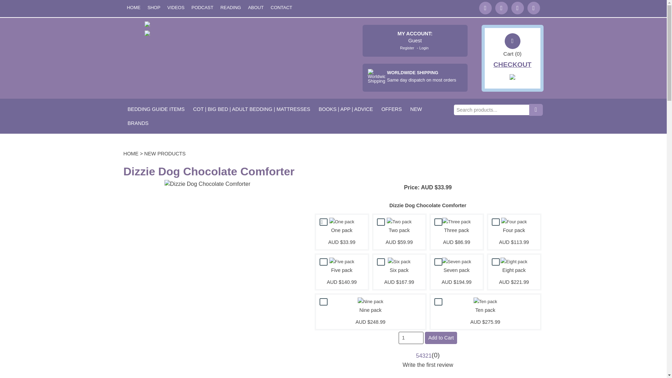 The image size is (672, 378). Describe the element at coordinates (514, 262) in the screenshot. I see ` Eight pack` at that location.